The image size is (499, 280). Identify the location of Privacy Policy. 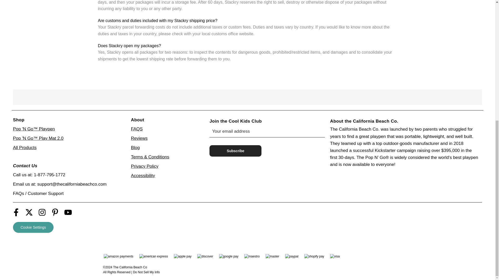
(145, 166).